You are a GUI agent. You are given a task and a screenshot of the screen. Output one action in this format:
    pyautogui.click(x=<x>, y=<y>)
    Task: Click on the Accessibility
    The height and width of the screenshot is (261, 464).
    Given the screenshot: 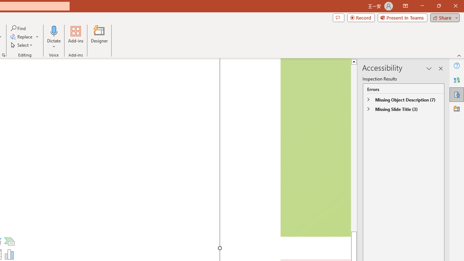 What is the action you would take?
    pyautogui.click(x=457, y=94)
    